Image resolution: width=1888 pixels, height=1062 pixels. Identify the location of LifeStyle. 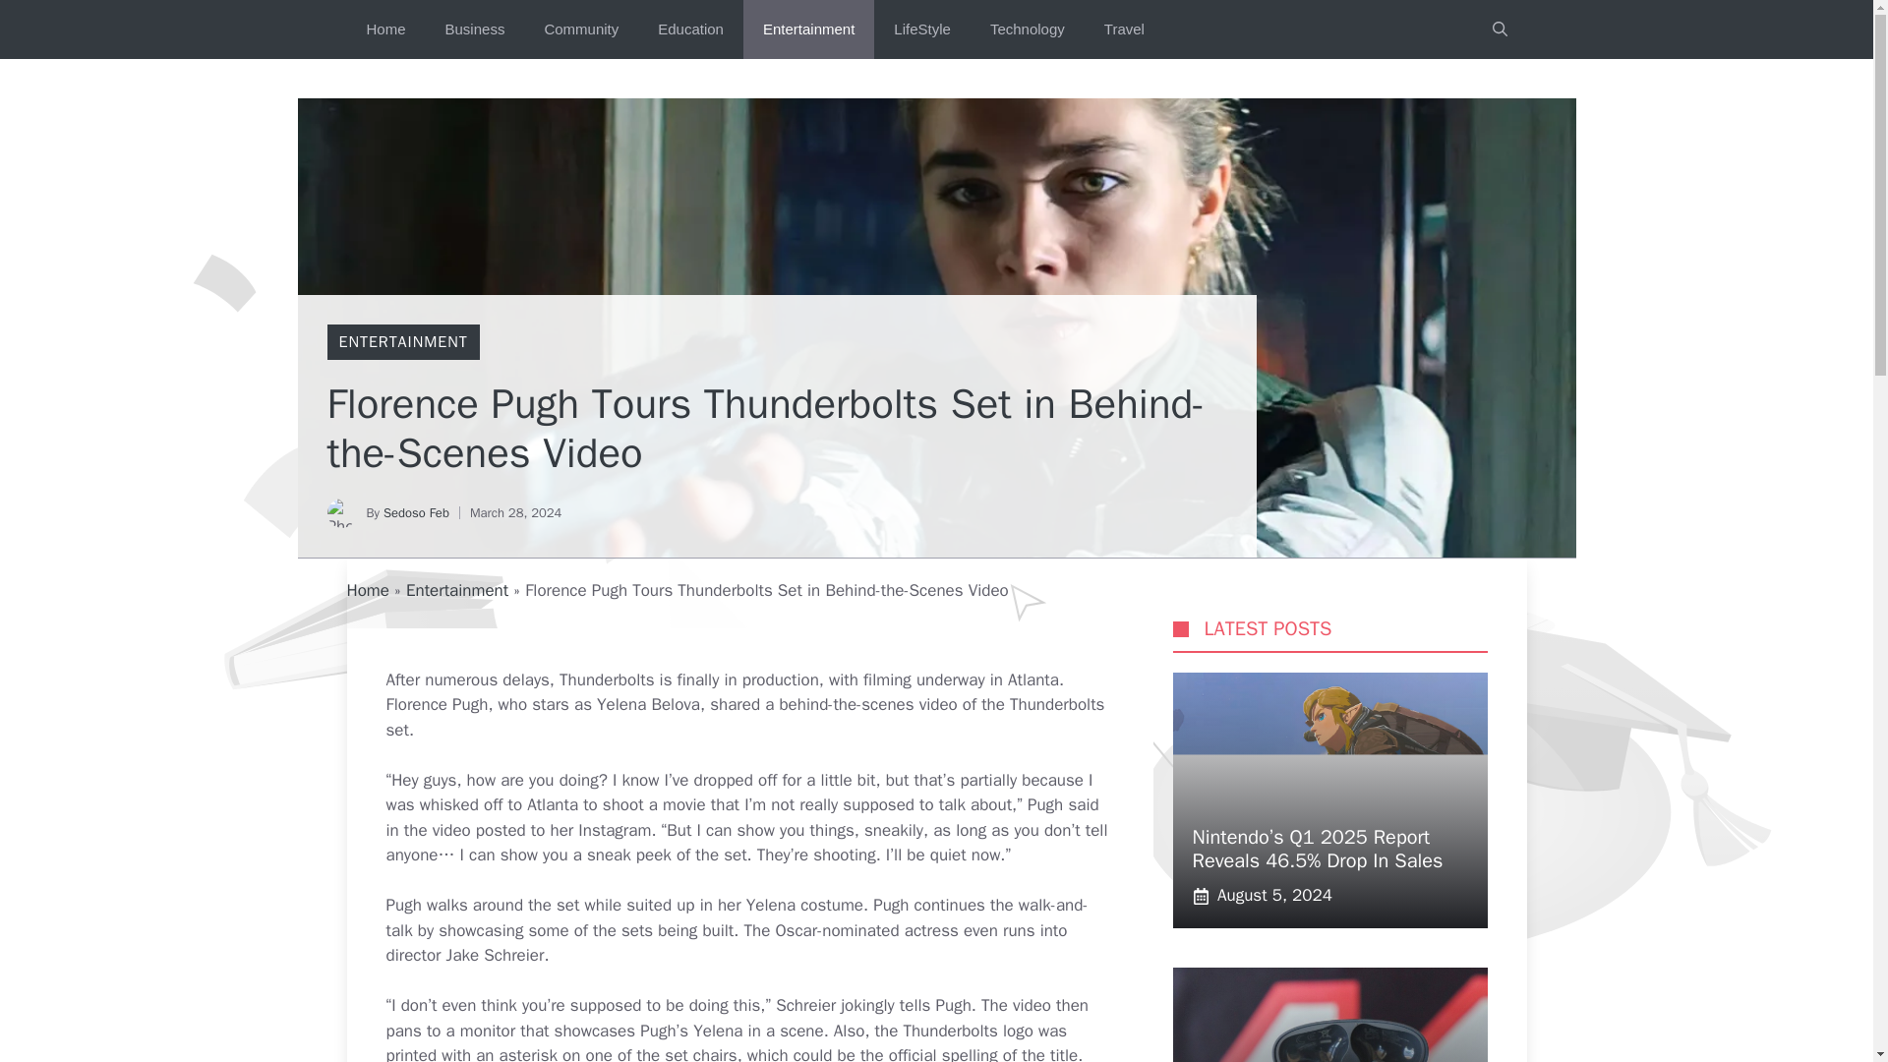
(921, 29).